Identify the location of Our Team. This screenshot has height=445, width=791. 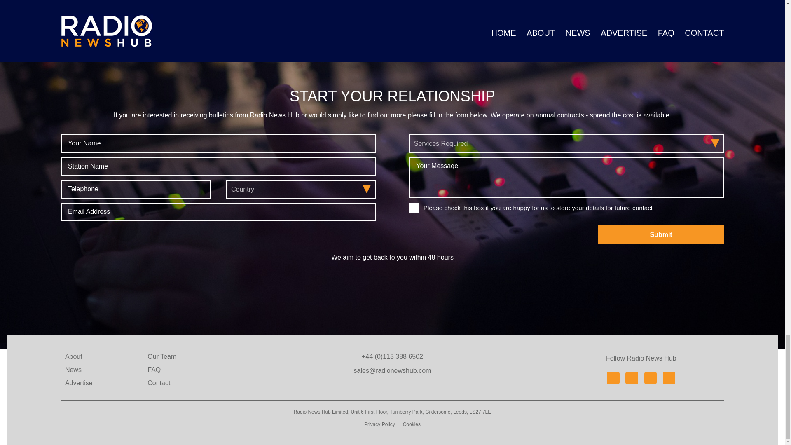
(161, 356).